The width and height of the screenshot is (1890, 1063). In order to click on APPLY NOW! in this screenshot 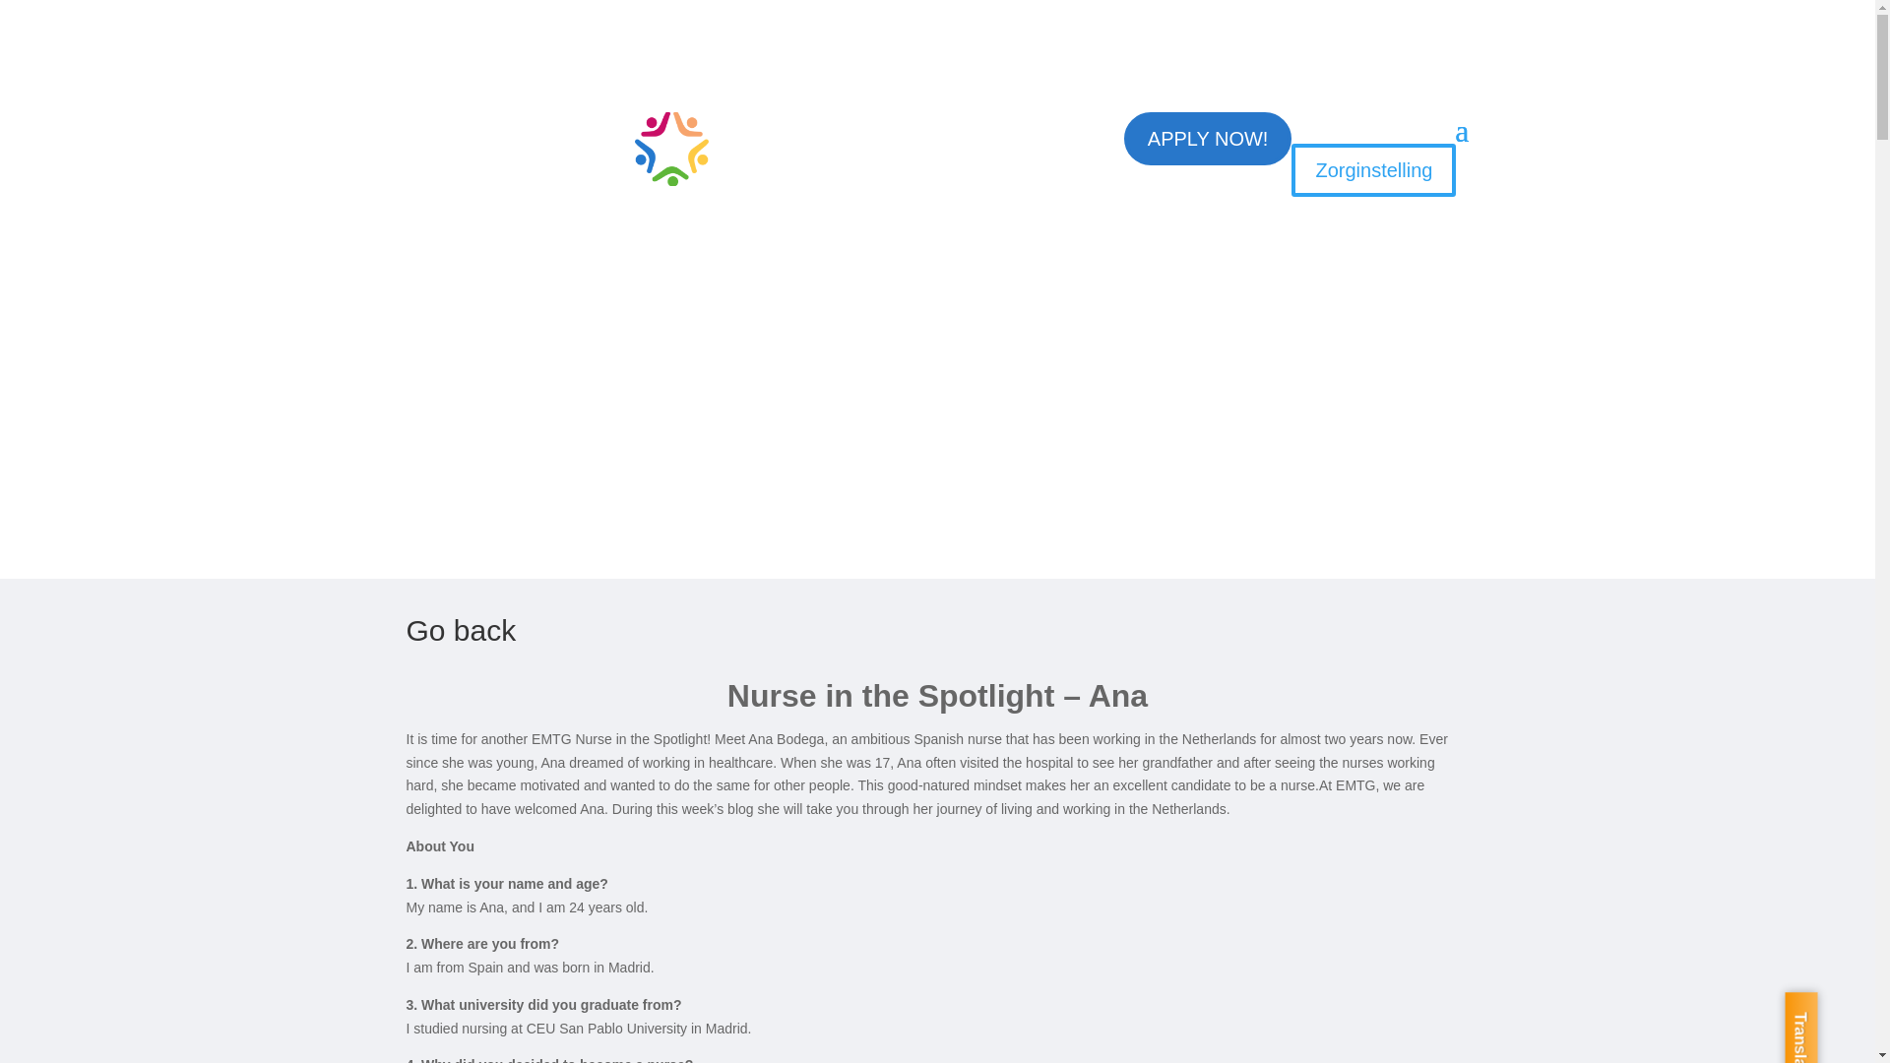, I will do `click(1209, 139)`.